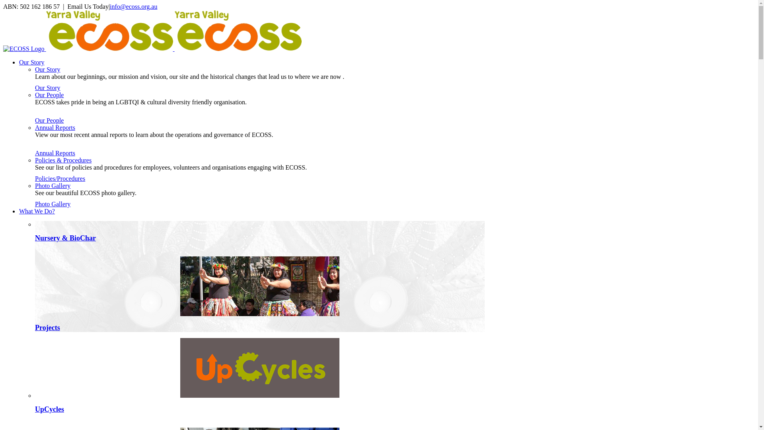  Describe the element at coordinates (55, 127) in the screenshot. I see `Annual Reports` at that location.